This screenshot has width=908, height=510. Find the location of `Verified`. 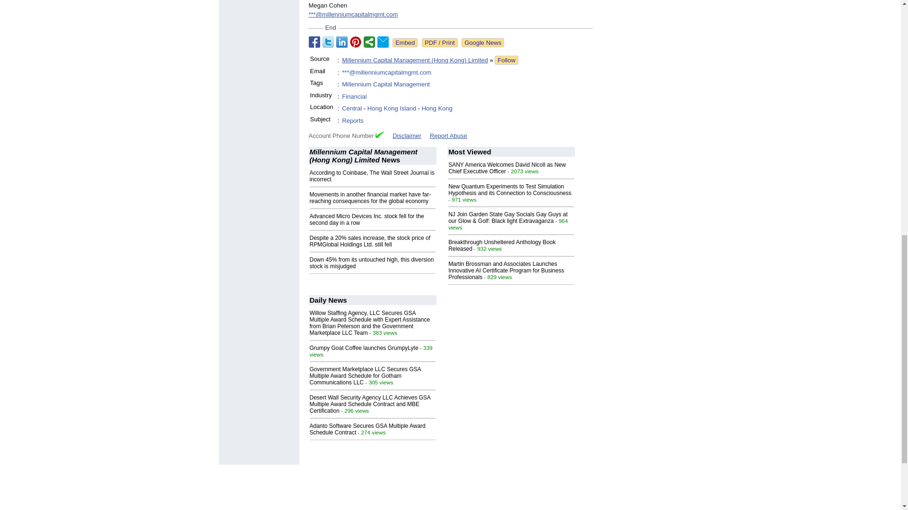

Verified is located at coordinates (380, 134).